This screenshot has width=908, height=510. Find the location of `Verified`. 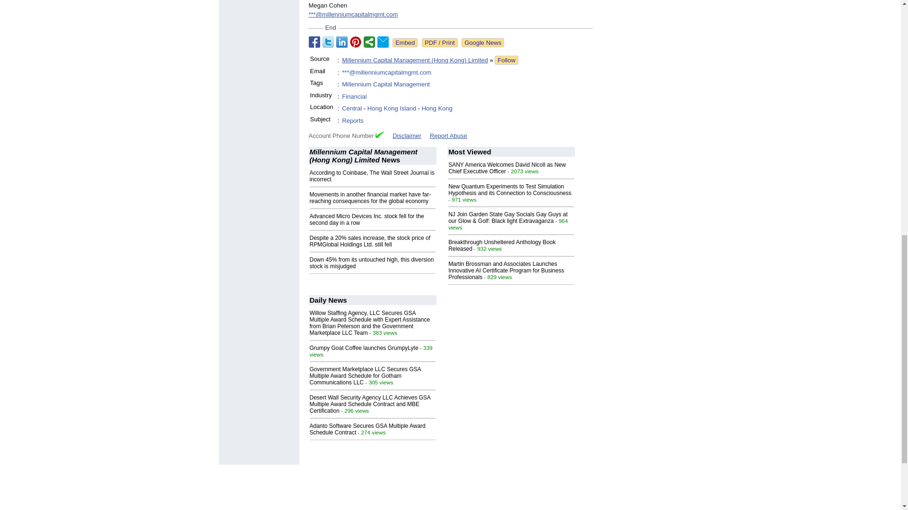

Verified is located at coordinates (380, 134).